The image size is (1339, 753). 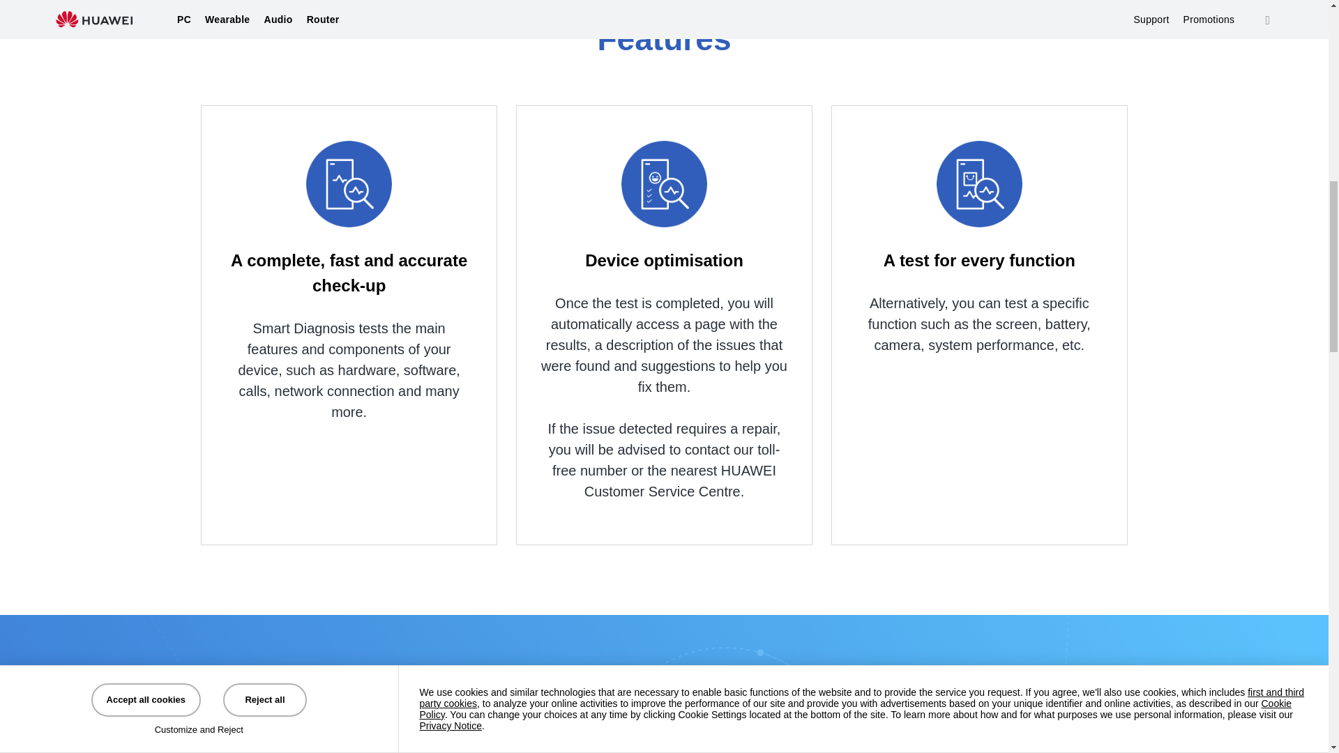 What do you see at coordinates (1081, 197) in the screenshot?
I see `ccpce-de.consumer.huawei.com` at bounding box center [1081, 197].